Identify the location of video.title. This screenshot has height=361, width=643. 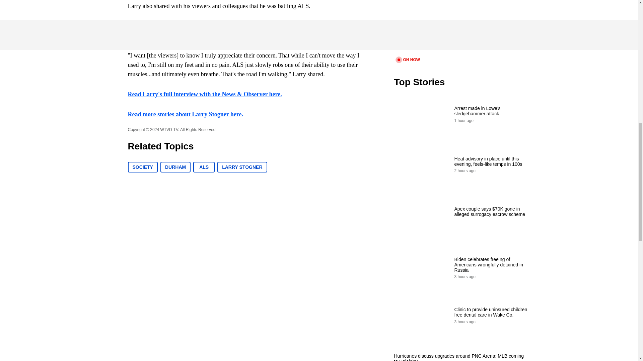
(461, 27).